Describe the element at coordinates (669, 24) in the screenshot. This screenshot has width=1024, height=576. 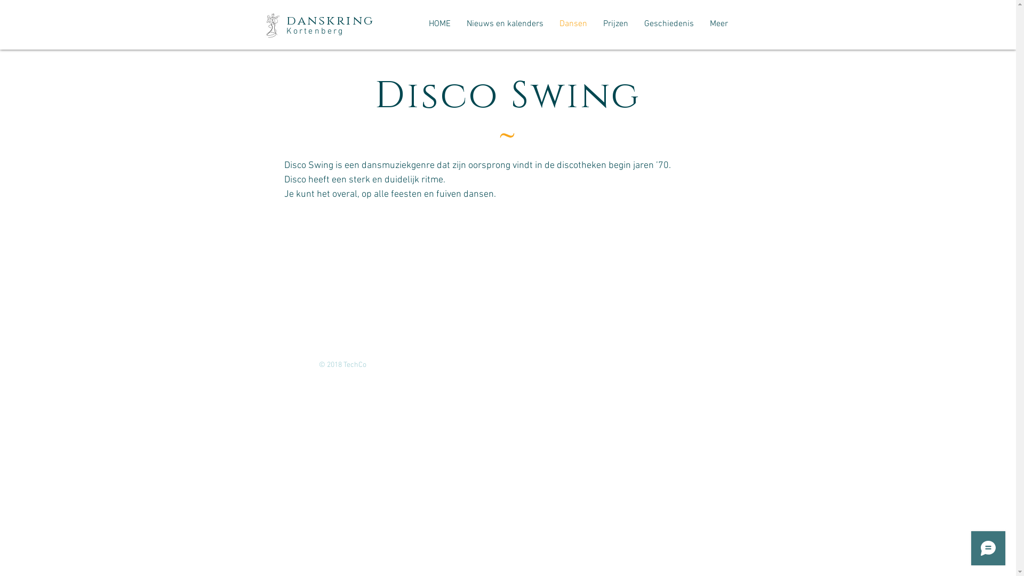
I see `Geschiedenis` at that location.